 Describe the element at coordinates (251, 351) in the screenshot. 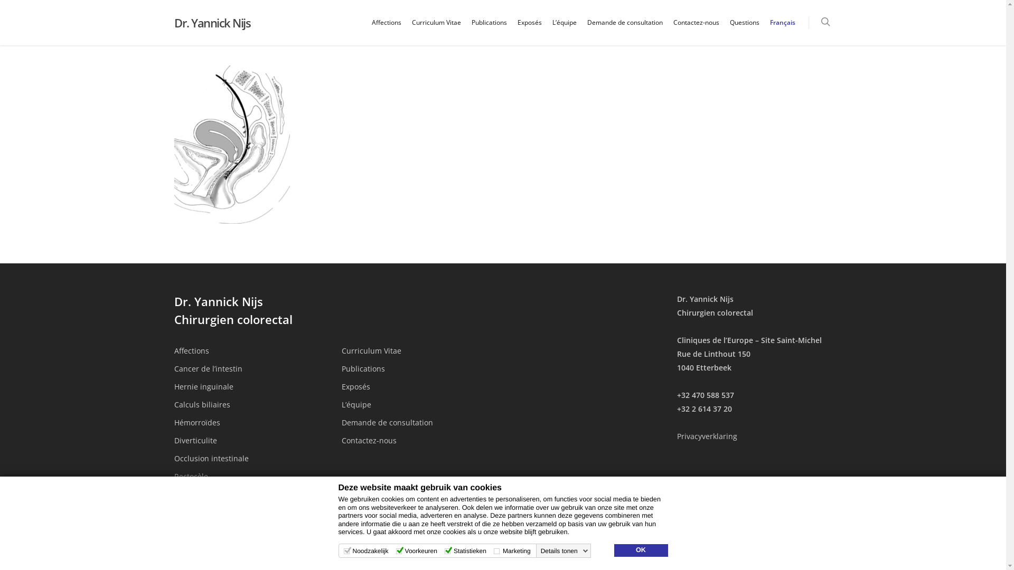

I see `Affections` at that location.